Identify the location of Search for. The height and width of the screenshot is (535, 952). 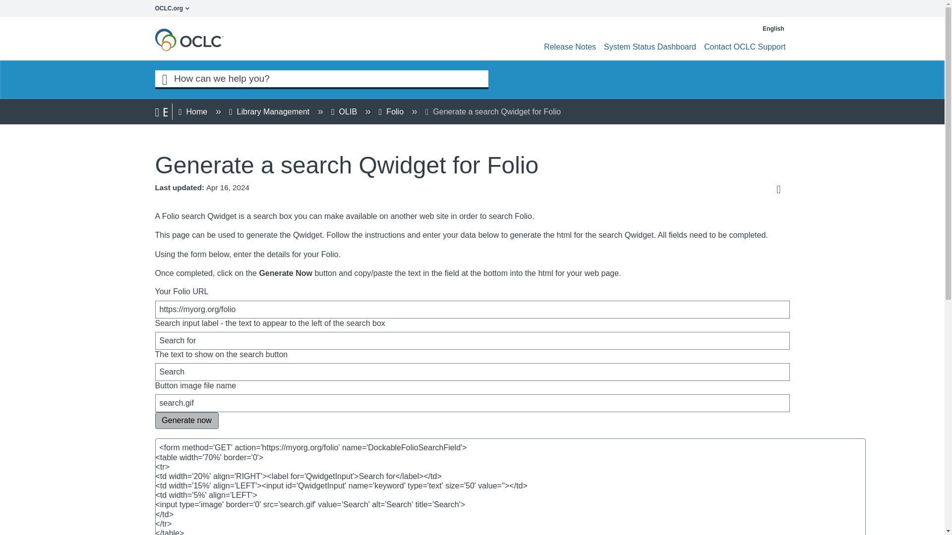
(472, 341).